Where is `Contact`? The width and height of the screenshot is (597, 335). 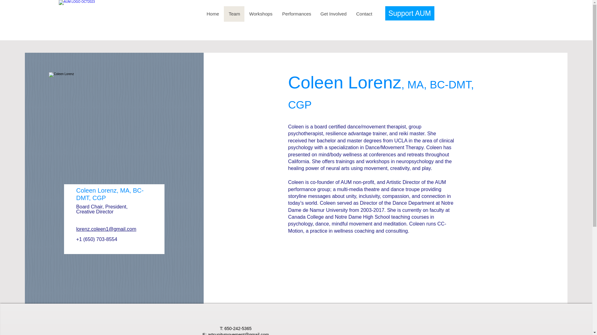 Contact is located at coordinates (364, 14).